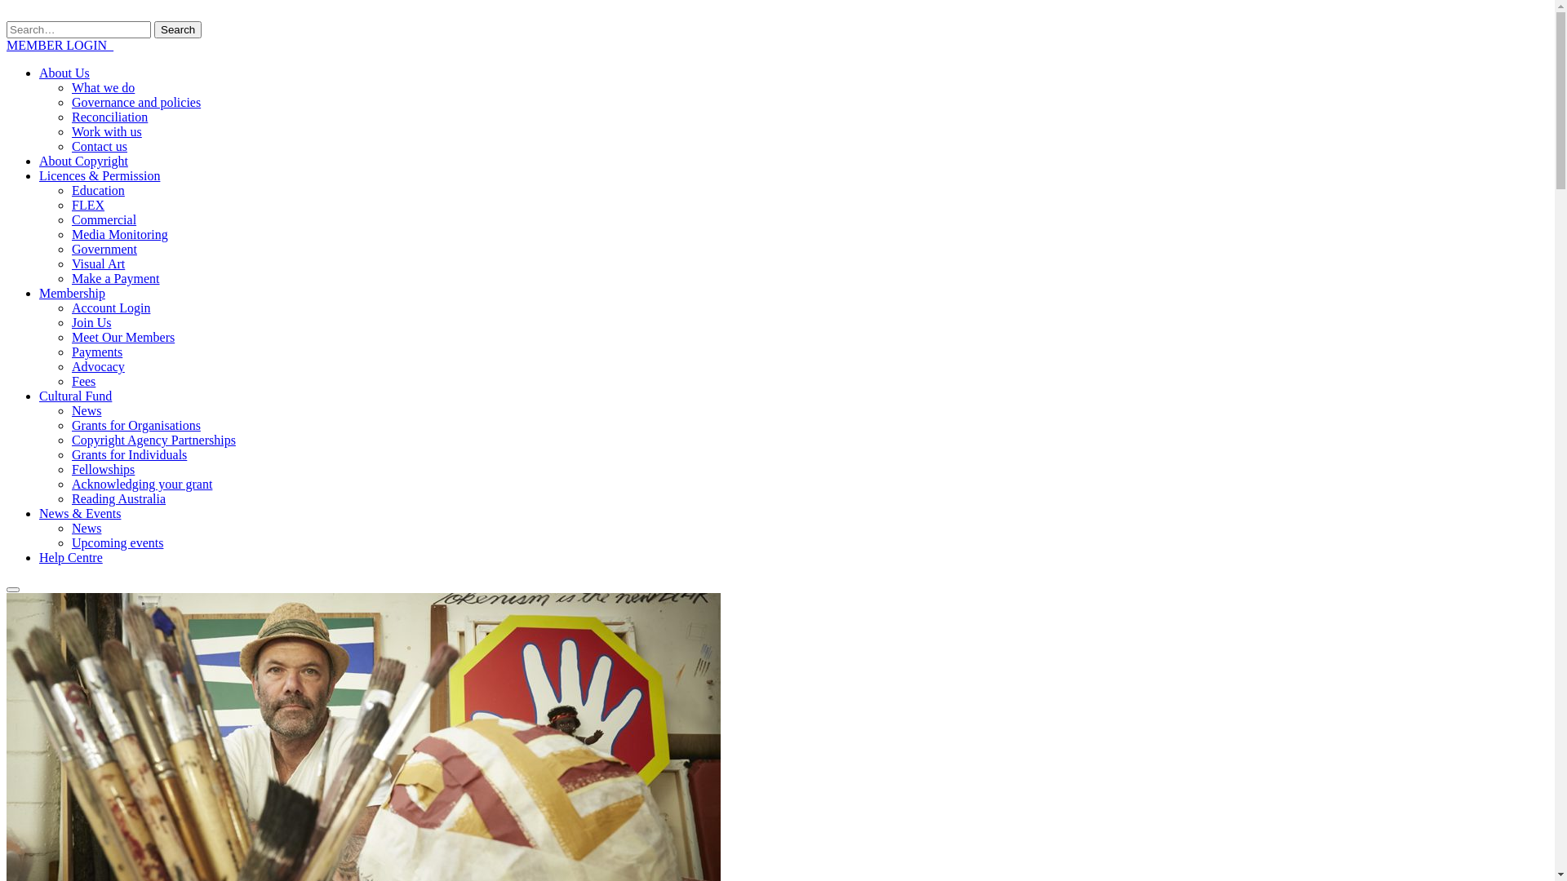 This screenshot has height=881, width=1567. I want to click on Contact us, so click(100, 147).